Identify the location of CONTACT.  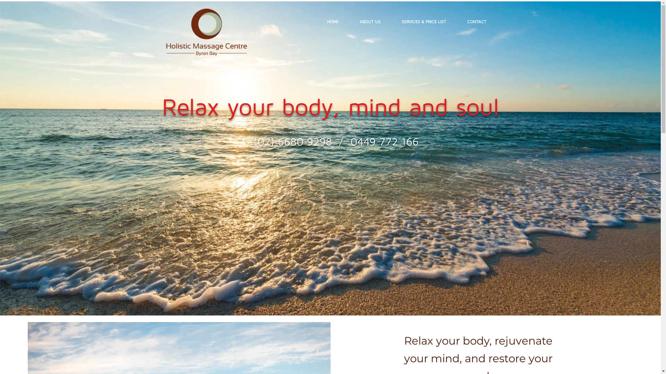
(477, 22).